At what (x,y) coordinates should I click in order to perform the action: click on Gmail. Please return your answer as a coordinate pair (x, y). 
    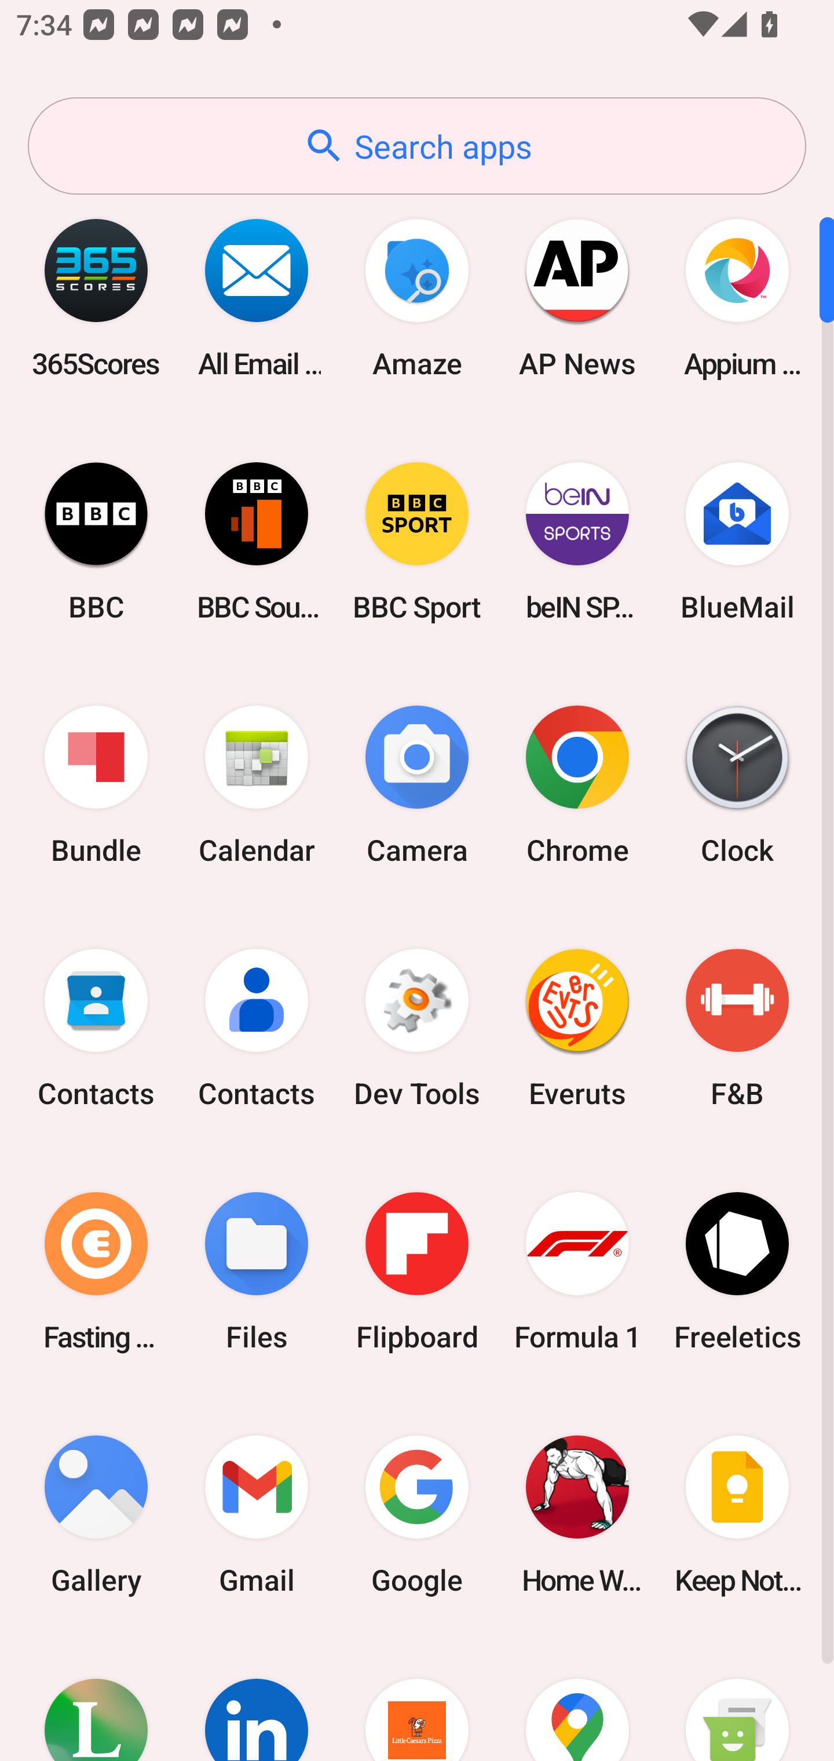
    Looking at the image, I should click on (257, 1514).